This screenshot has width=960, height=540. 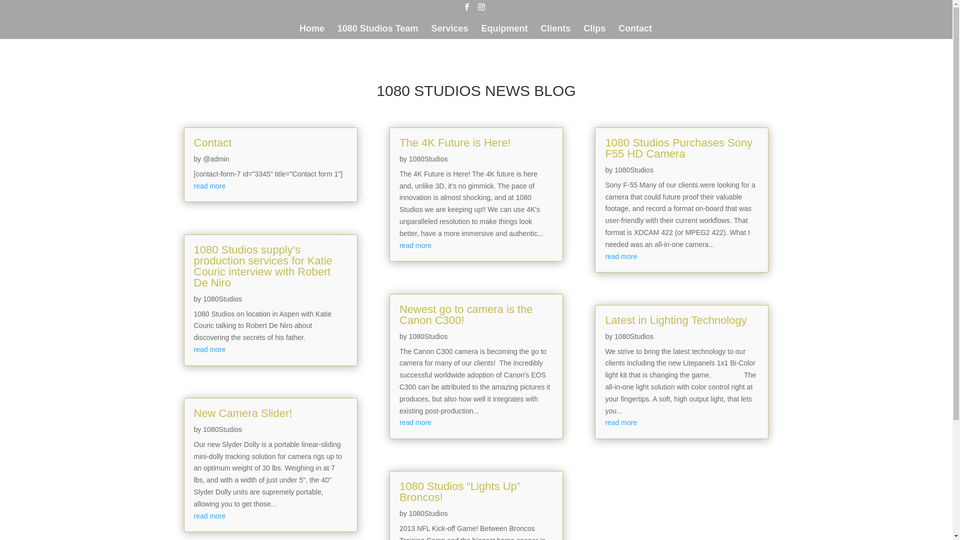 I want to click on read more, so click(x=210, y=516).